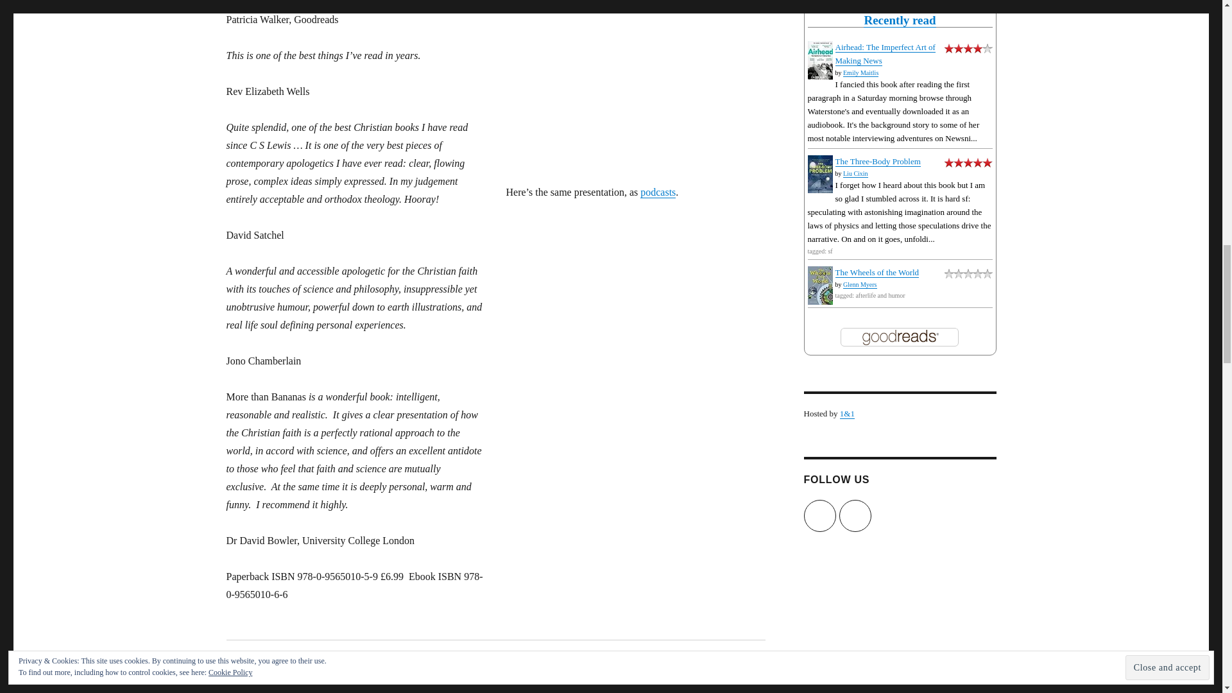 Image resolution: width=1232 pixels, height=693 pixels. Describe the element at coordinates (430, 685) in the screenshot. I see `Click to print` at that location.